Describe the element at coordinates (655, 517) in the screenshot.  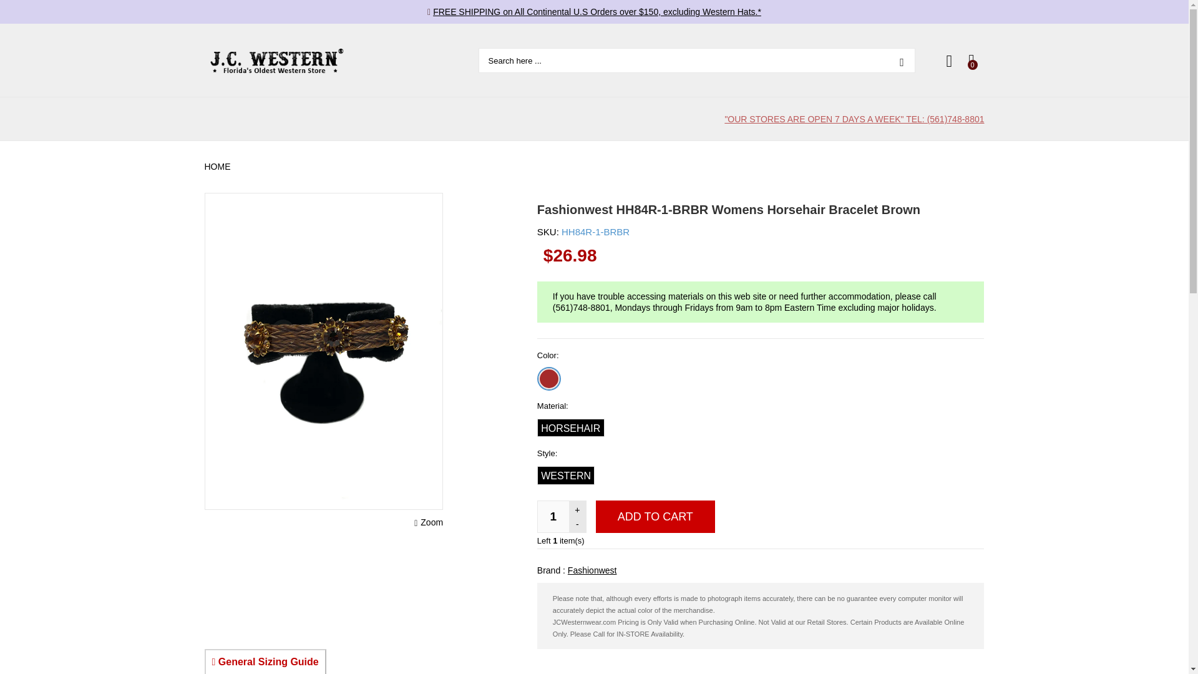
I see `ADD TO CART` at that location.